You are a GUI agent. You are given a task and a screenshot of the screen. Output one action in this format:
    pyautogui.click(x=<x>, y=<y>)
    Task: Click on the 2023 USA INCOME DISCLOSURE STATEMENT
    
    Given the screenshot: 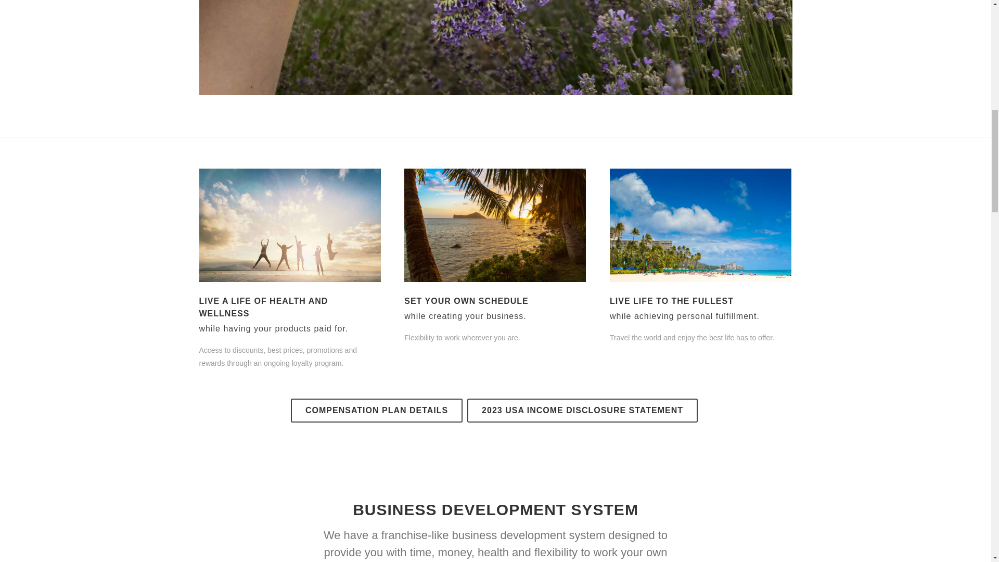 What is the action you would take?
    pyautogui.click(x=582, y=410)
    